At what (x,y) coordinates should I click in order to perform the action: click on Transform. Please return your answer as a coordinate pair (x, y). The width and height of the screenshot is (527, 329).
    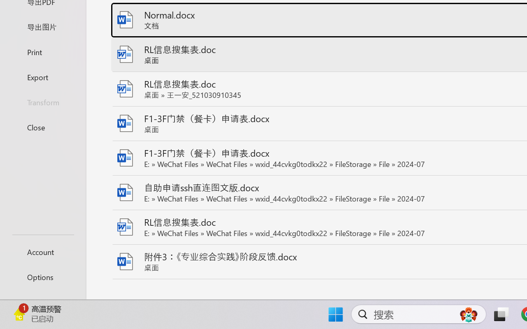
    Looking at the image, I should click on (43, 102).